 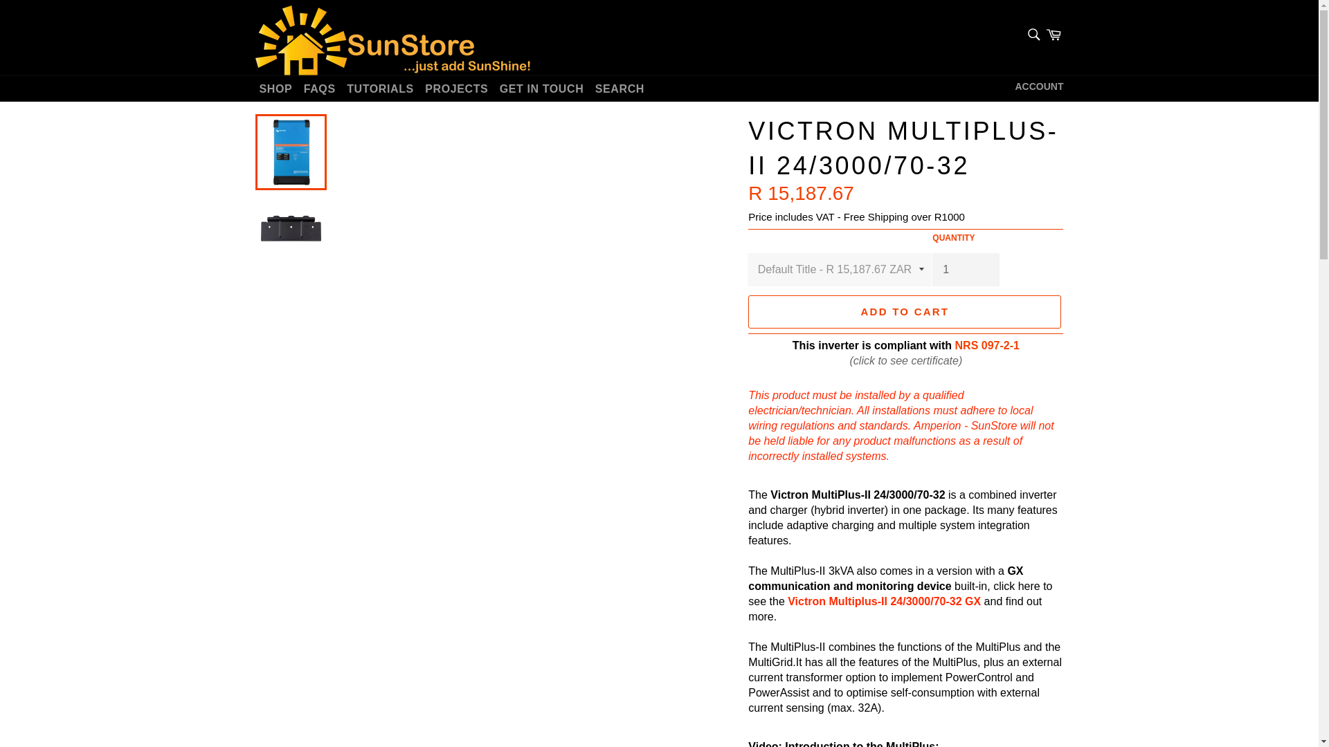 I want to click on PROJECTS, so click(x=456, y=89).